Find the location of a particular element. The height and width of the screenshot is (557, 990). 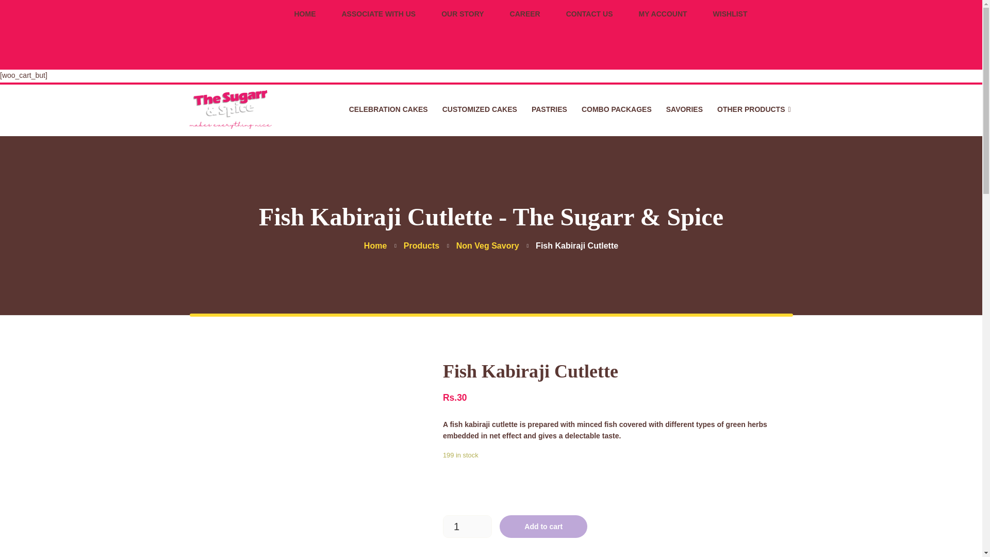

Go to the Non Veg Savory Category archives. is located at coordinates (488, 245).